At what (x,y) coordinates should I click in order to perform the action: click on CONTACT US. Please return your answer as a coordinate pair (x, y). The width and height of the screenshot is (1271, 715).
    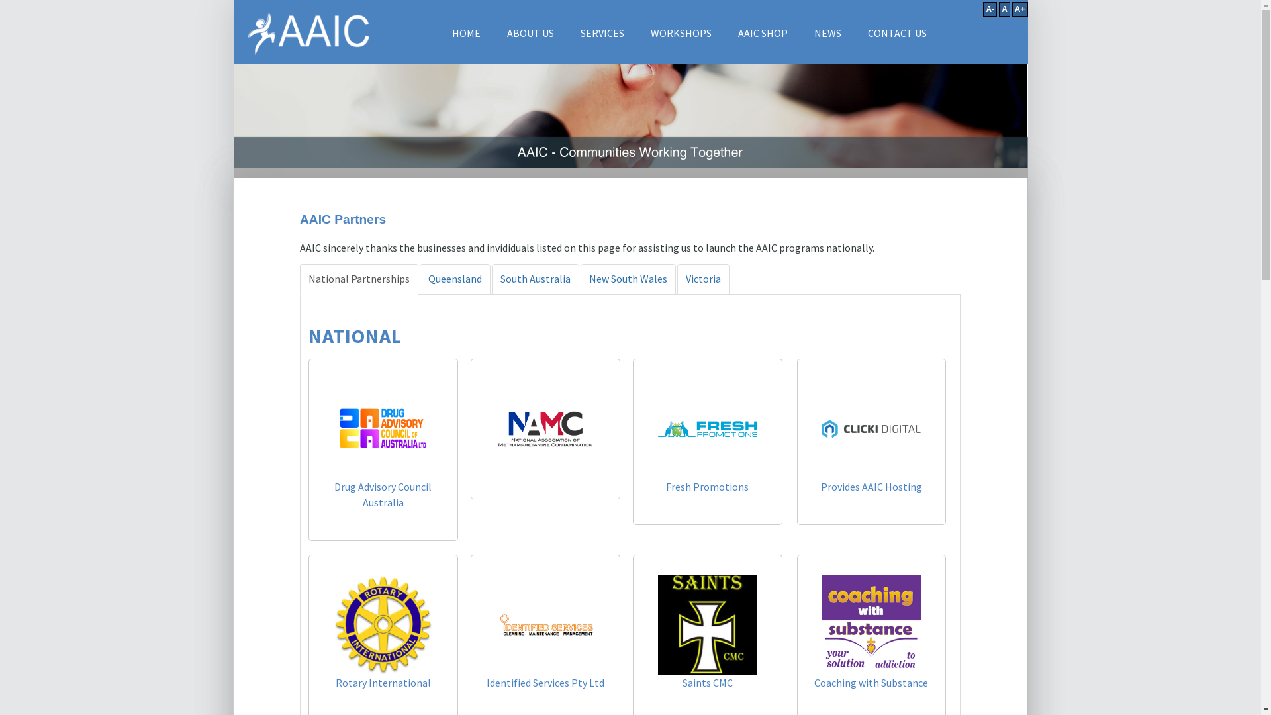
    Looking at the image, I should click on (896, 33).